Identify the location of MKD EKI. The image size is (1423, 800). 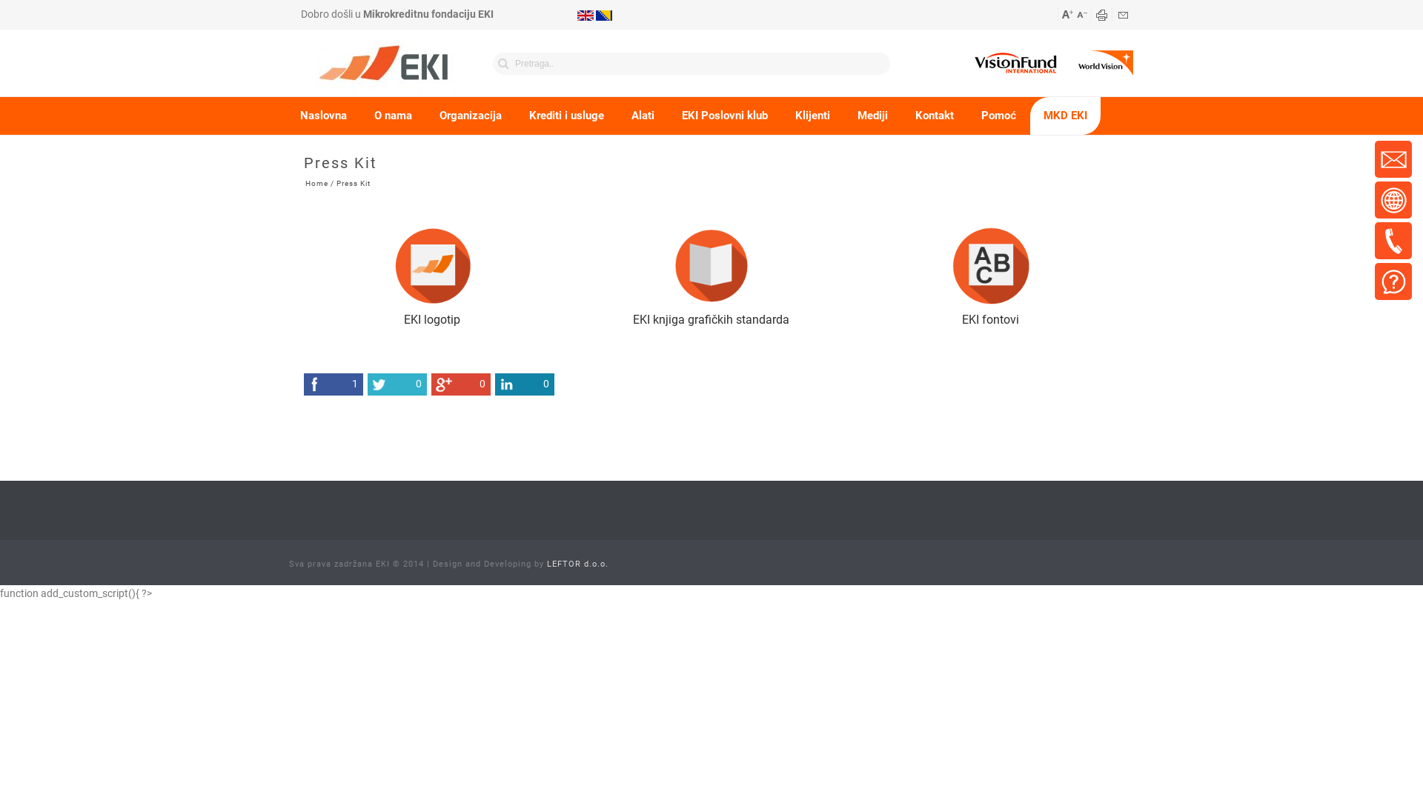
(1066, 116).